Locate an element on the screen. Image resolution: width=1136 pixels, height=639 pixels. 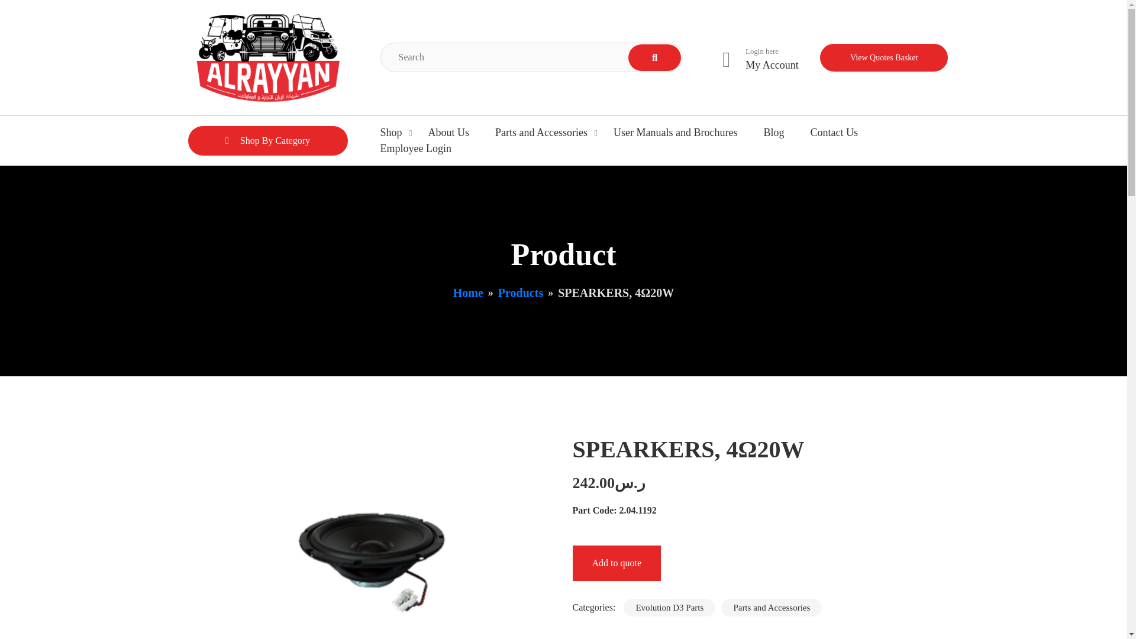
Parts and Accessories is located at coordinates (541, 133).